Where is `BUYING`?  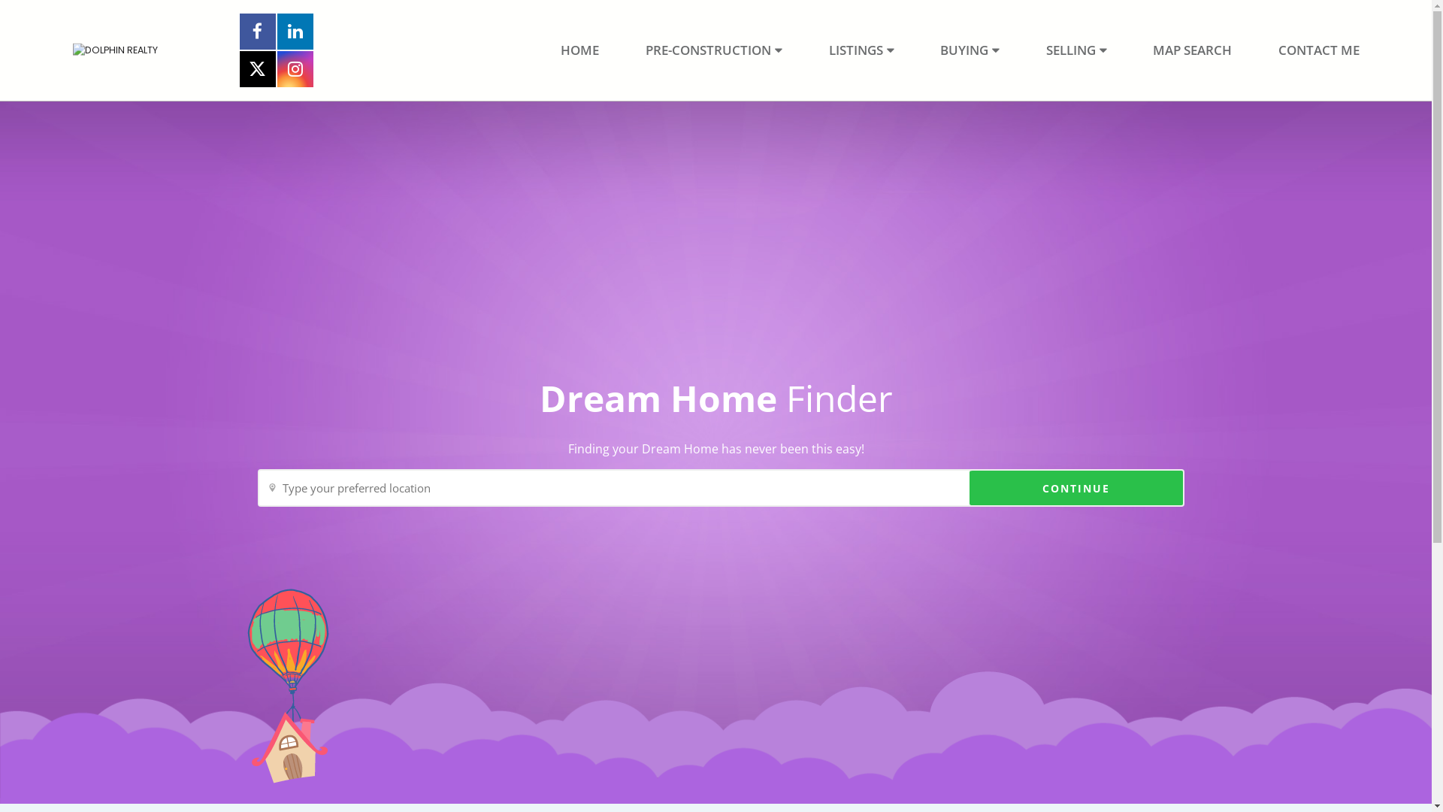
BUYING is located at coordinates (970, 50).